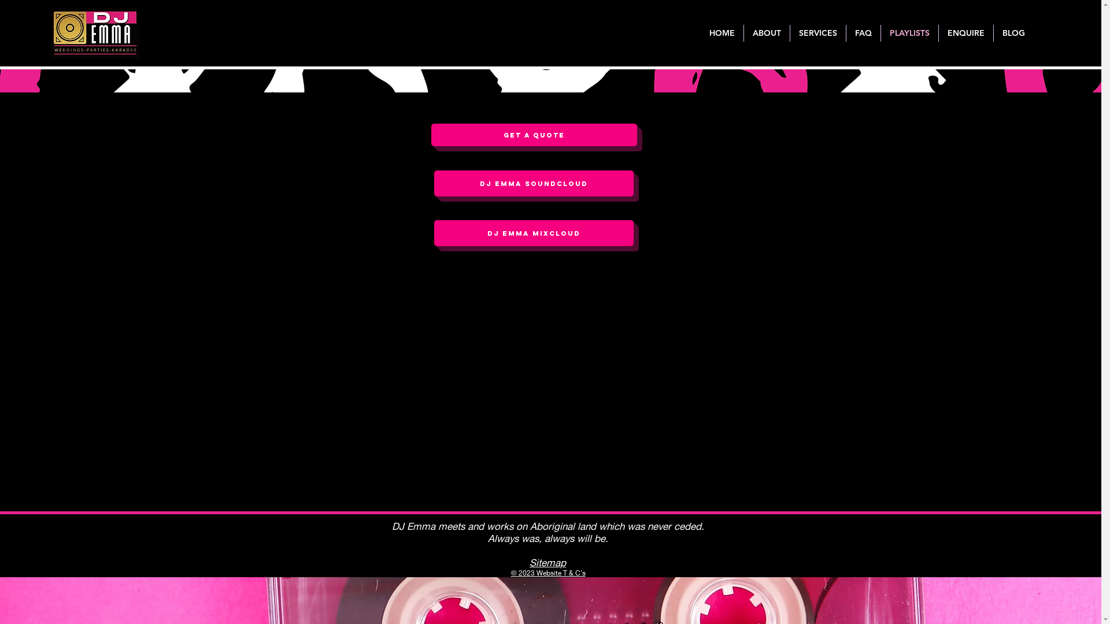  Describe the element at coordinates (533, 184) in the screenshot. I see `dj emma soundcloud` at that location.